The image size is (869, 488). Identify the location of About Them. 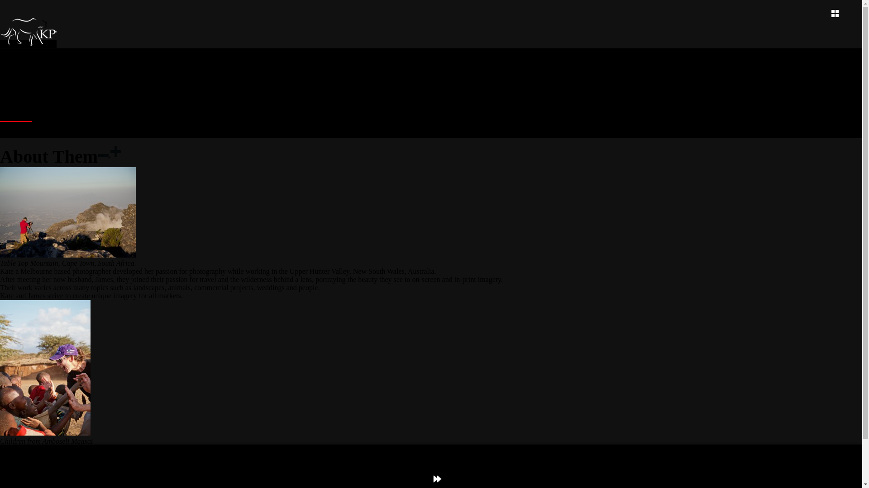
(16, 118).